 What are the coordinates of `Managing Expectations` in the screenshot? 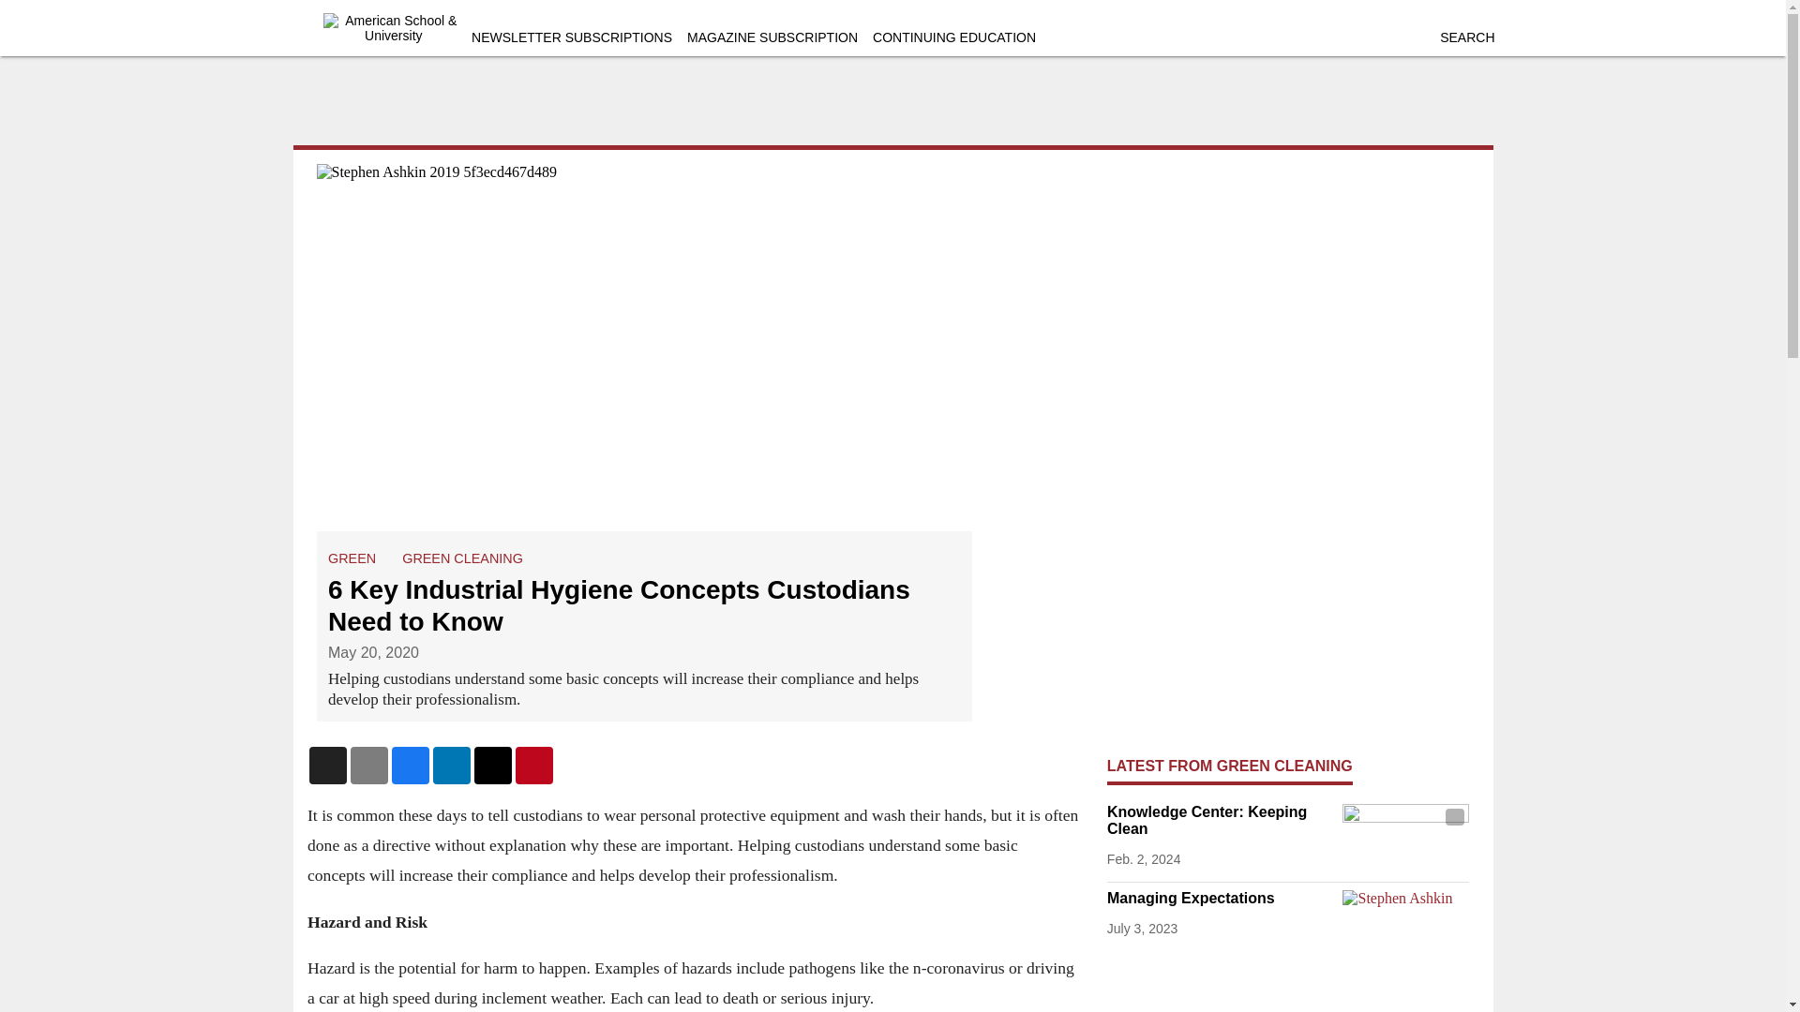 It's located at (1220, 898).